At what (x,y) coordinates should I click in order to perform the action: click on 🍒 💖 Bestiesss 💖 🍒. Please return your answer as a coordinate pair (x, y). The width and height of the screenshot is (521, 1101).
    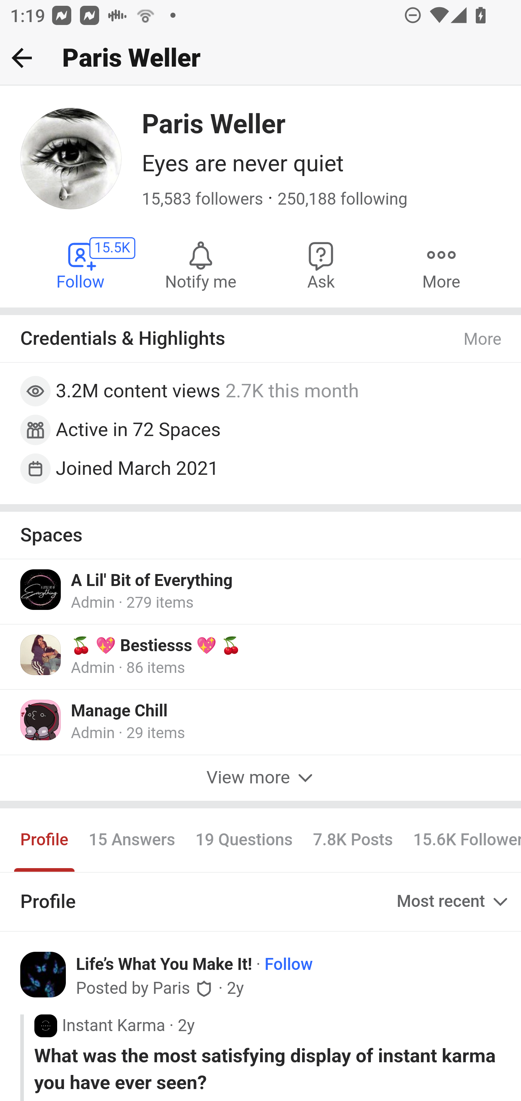
    Looking at the image, I should click on (156, 646).